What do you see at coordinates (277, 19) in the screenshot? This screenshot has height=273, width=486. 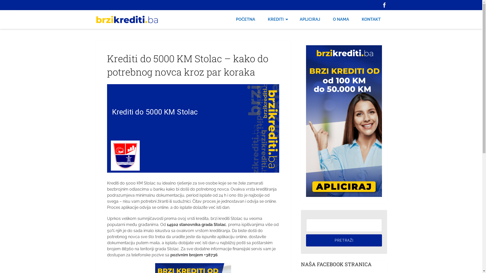 I see `KREDITI` at bounding box center [277, 19].